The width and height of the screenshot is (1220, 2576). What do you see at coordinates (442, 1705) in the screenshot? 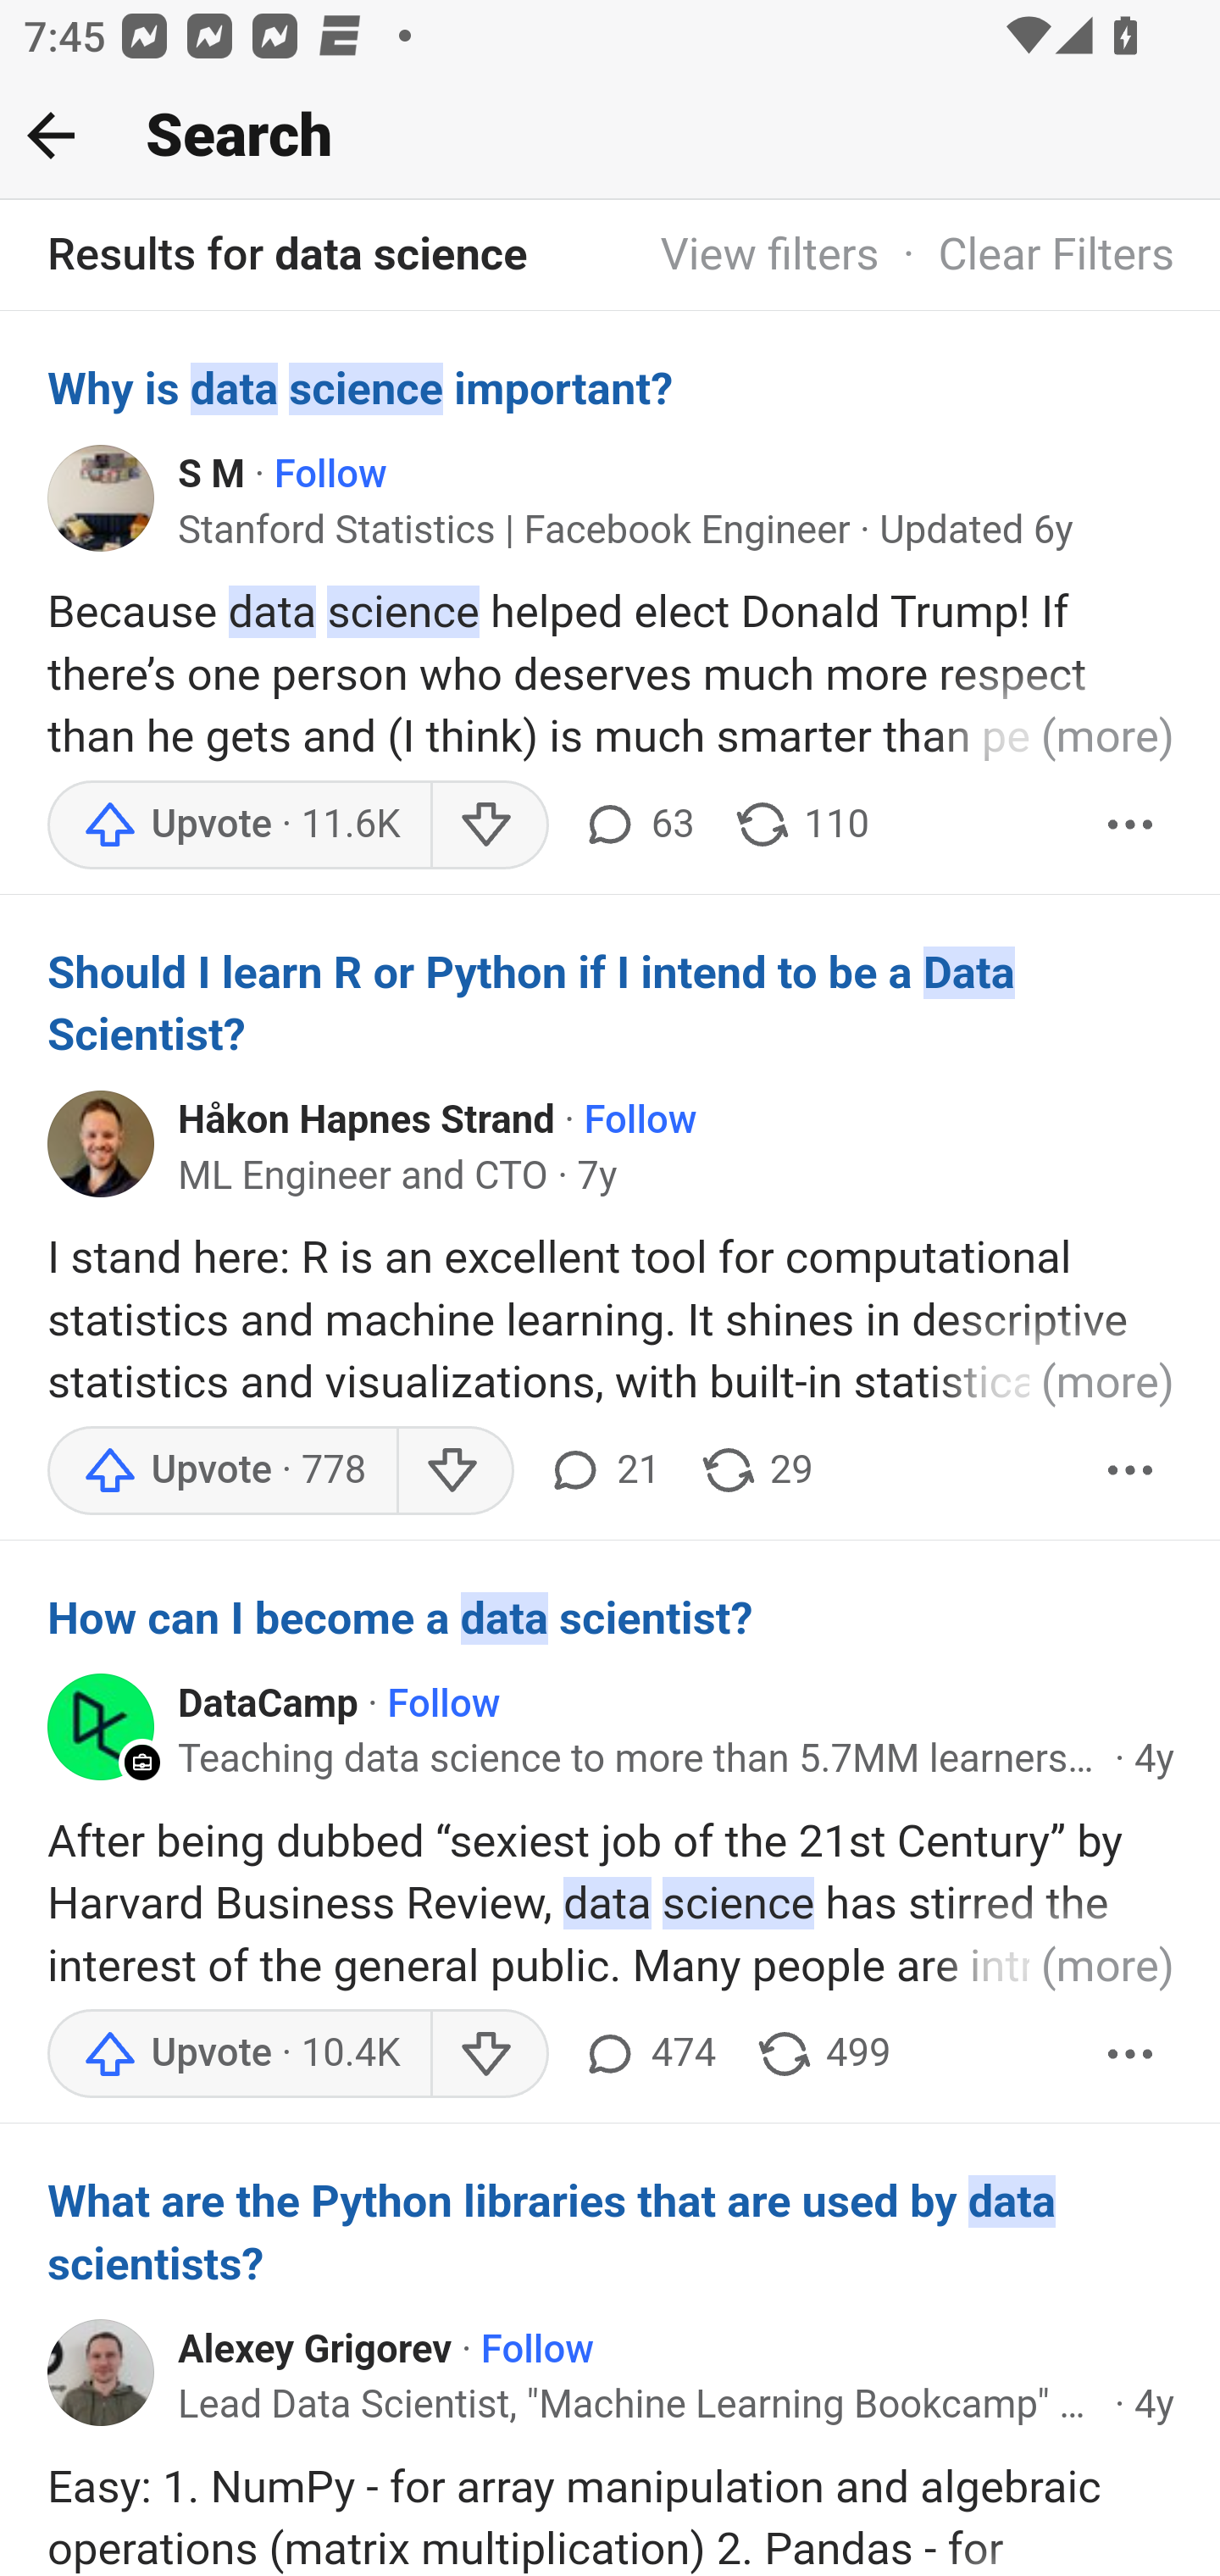
I see `Follow` at bounding box center [442, 1705].